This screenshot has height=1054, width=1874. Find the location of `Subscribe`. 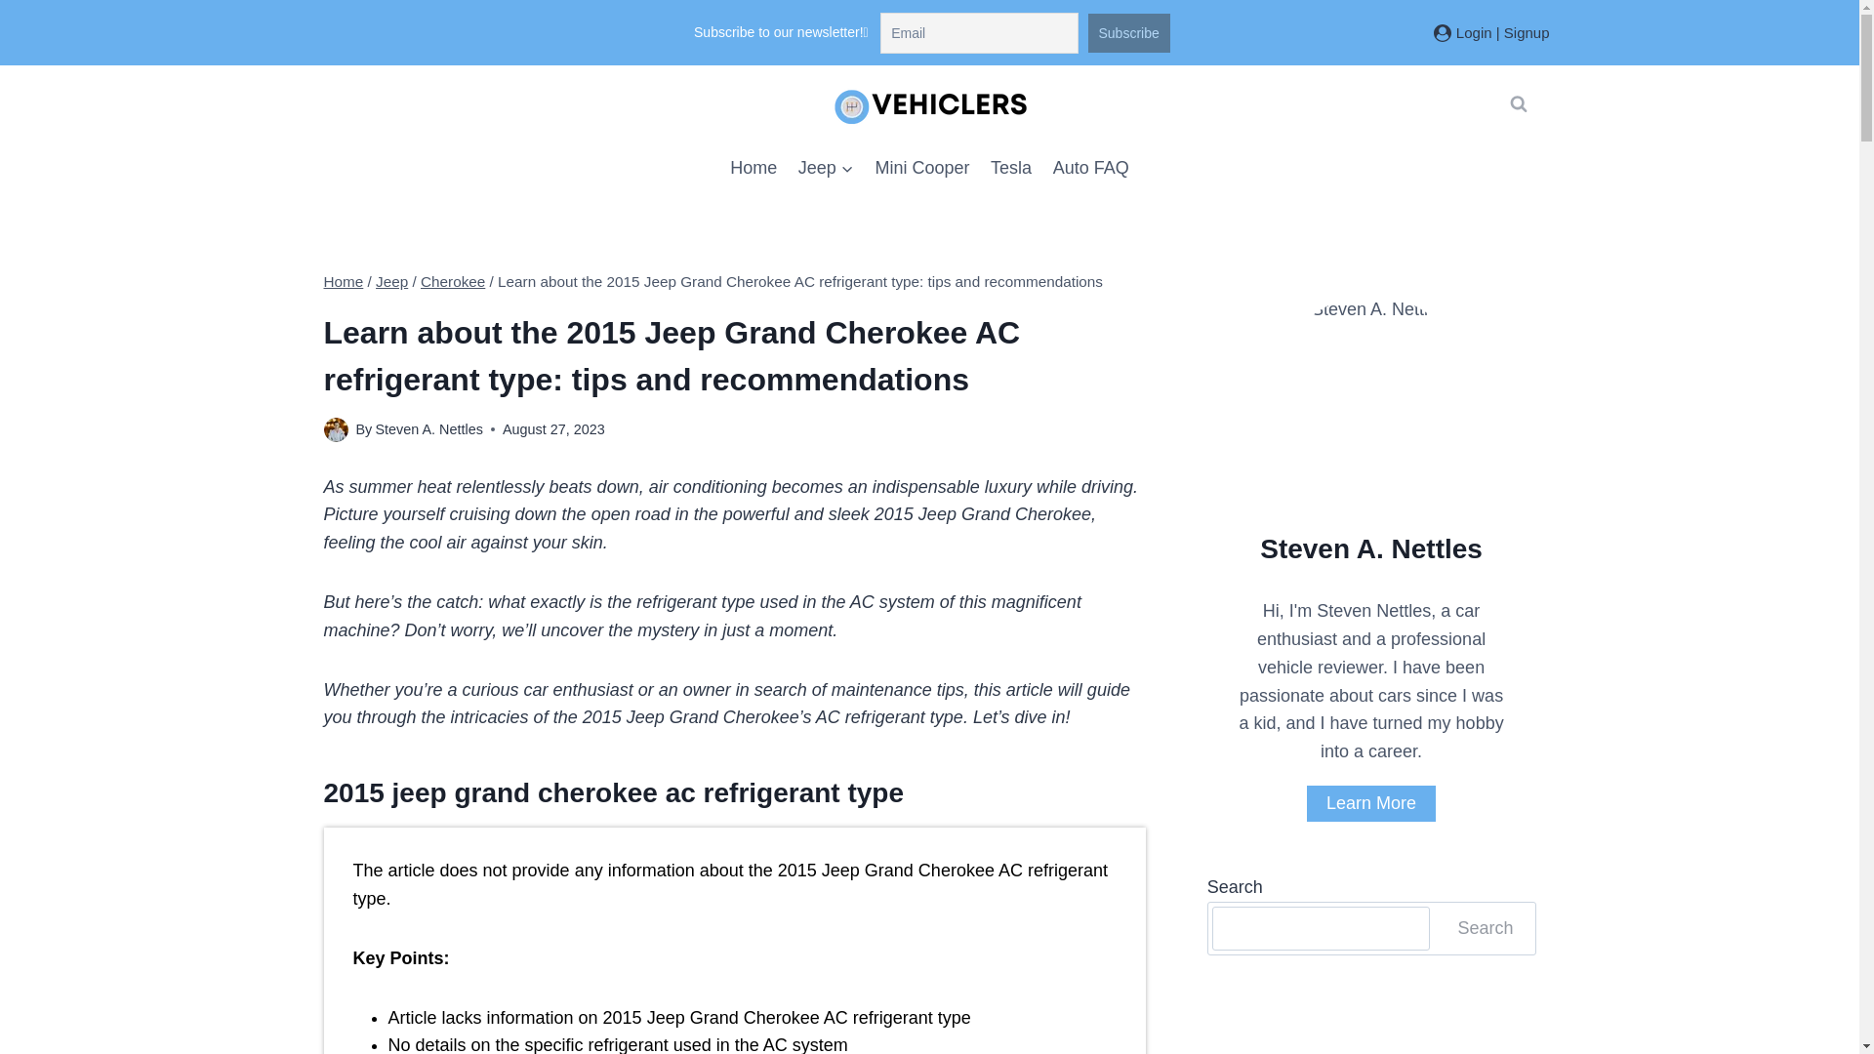

Subscribe is located at coordinates (1128, 33).